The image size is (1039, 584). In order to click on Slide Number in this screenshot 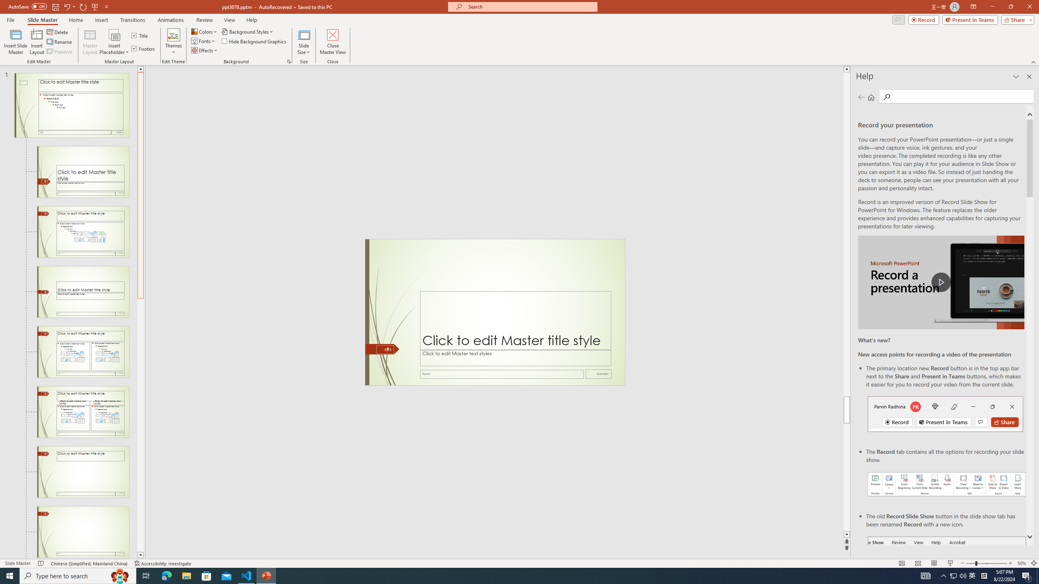, I will do `click(385, 350)`.